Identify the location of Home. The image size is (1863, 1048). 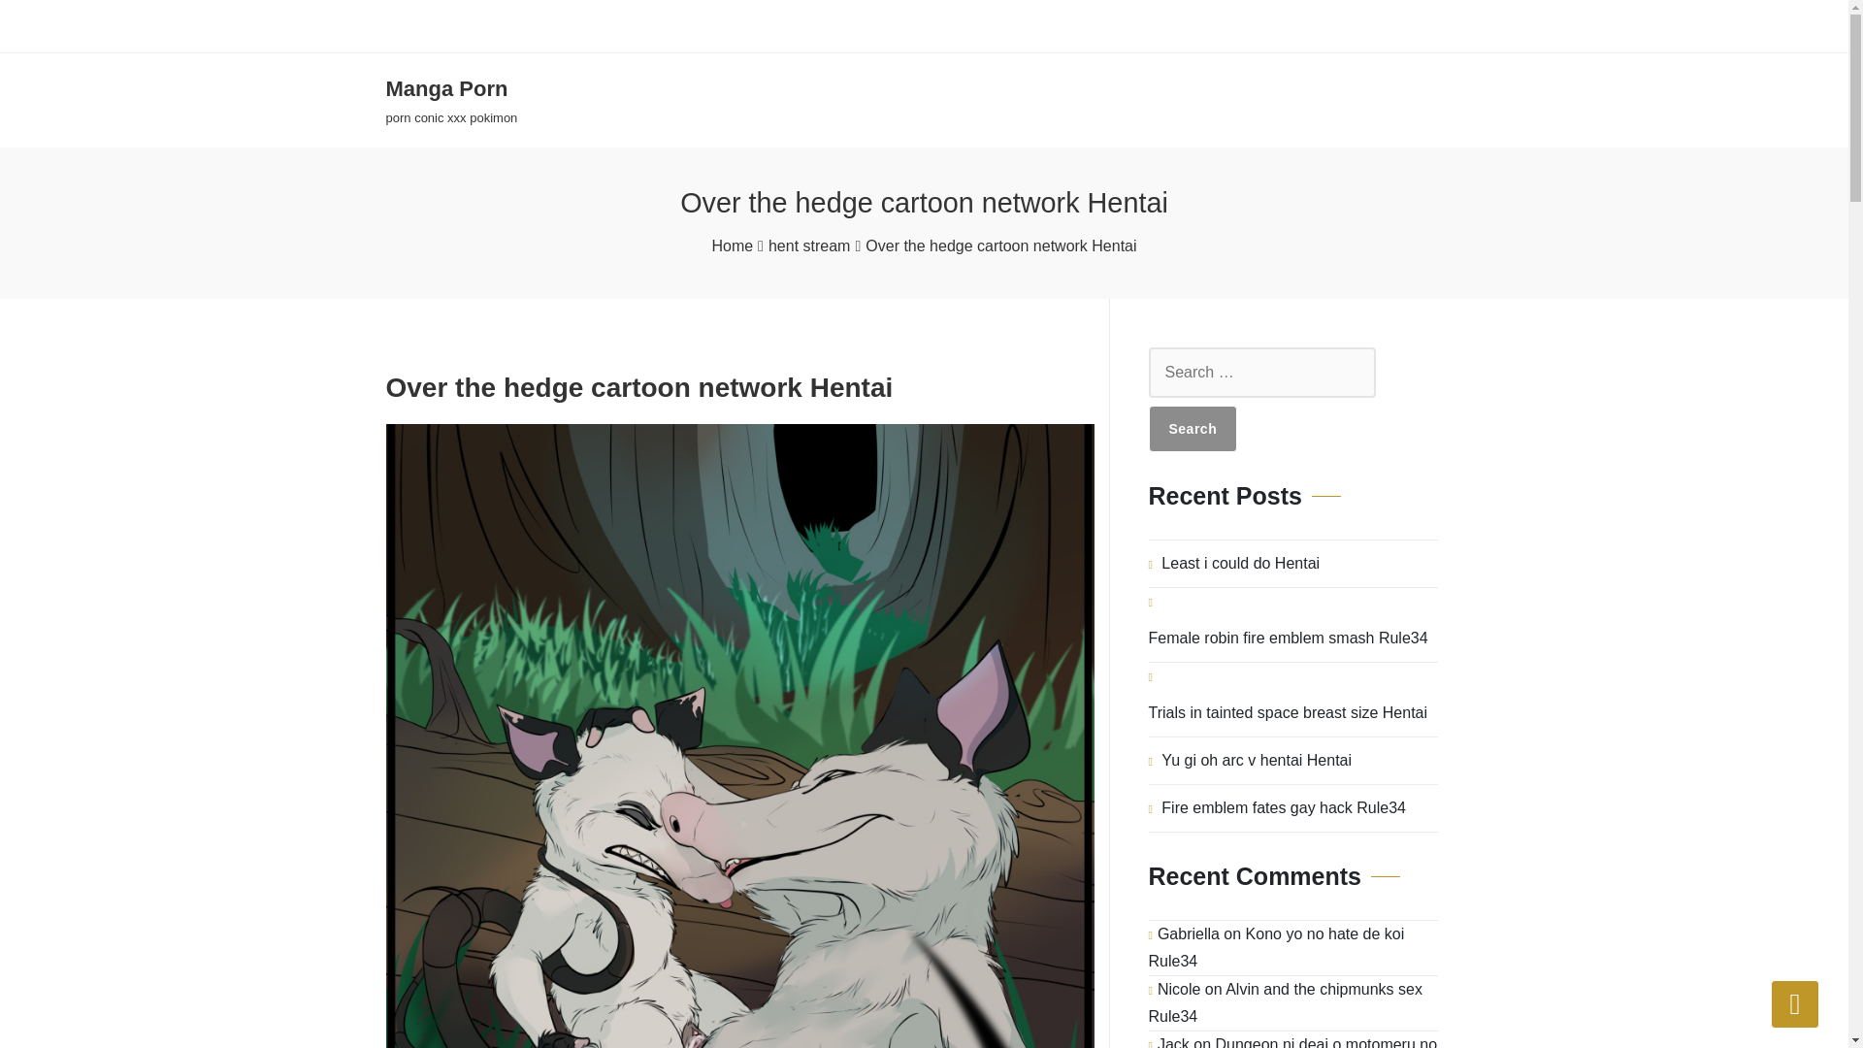
(732, 246).